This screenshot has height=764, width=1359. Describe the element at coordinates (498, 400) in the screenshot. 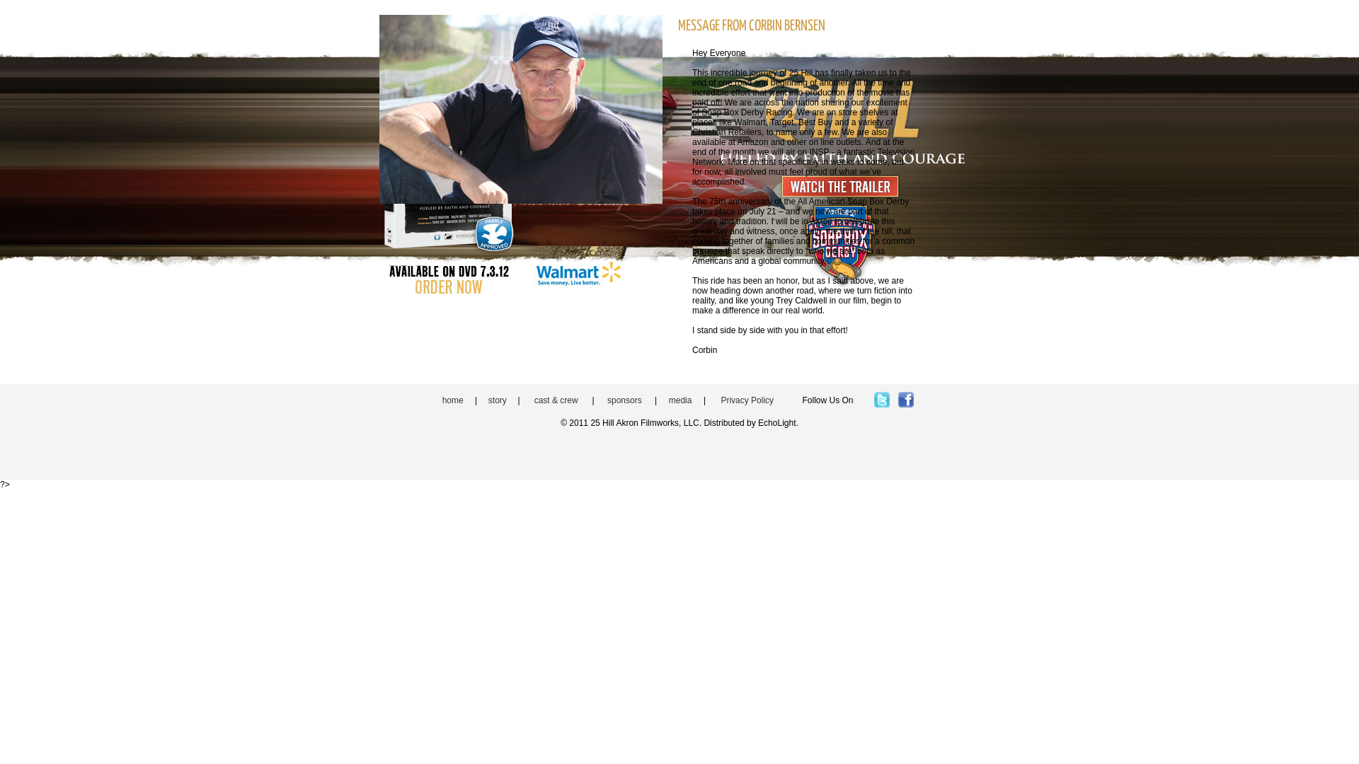

I see `story` at that location.